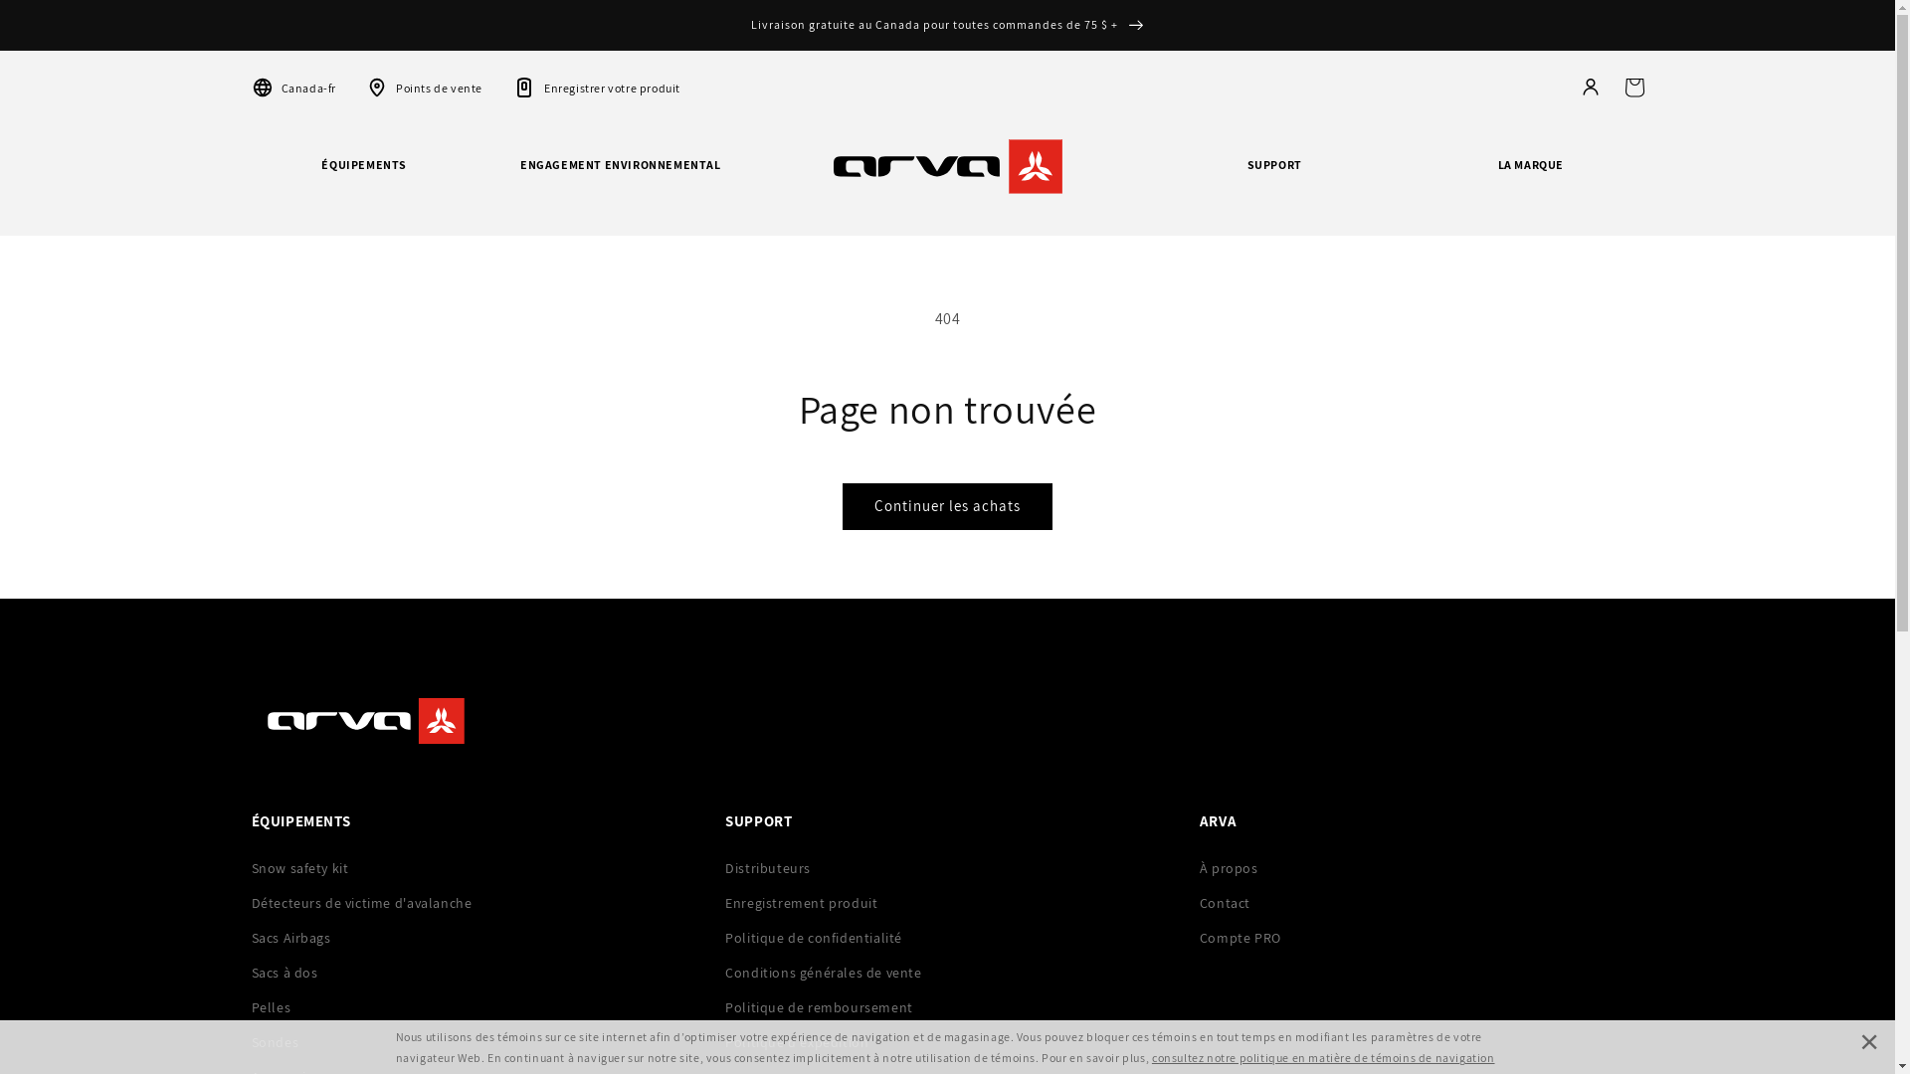 Image resolution: width=1910 pixels, height=1074 pixels. What do you see at coordinates (474, 1042) in the screenshot?
I see `Sondes` at bounding box center [474, 1042].